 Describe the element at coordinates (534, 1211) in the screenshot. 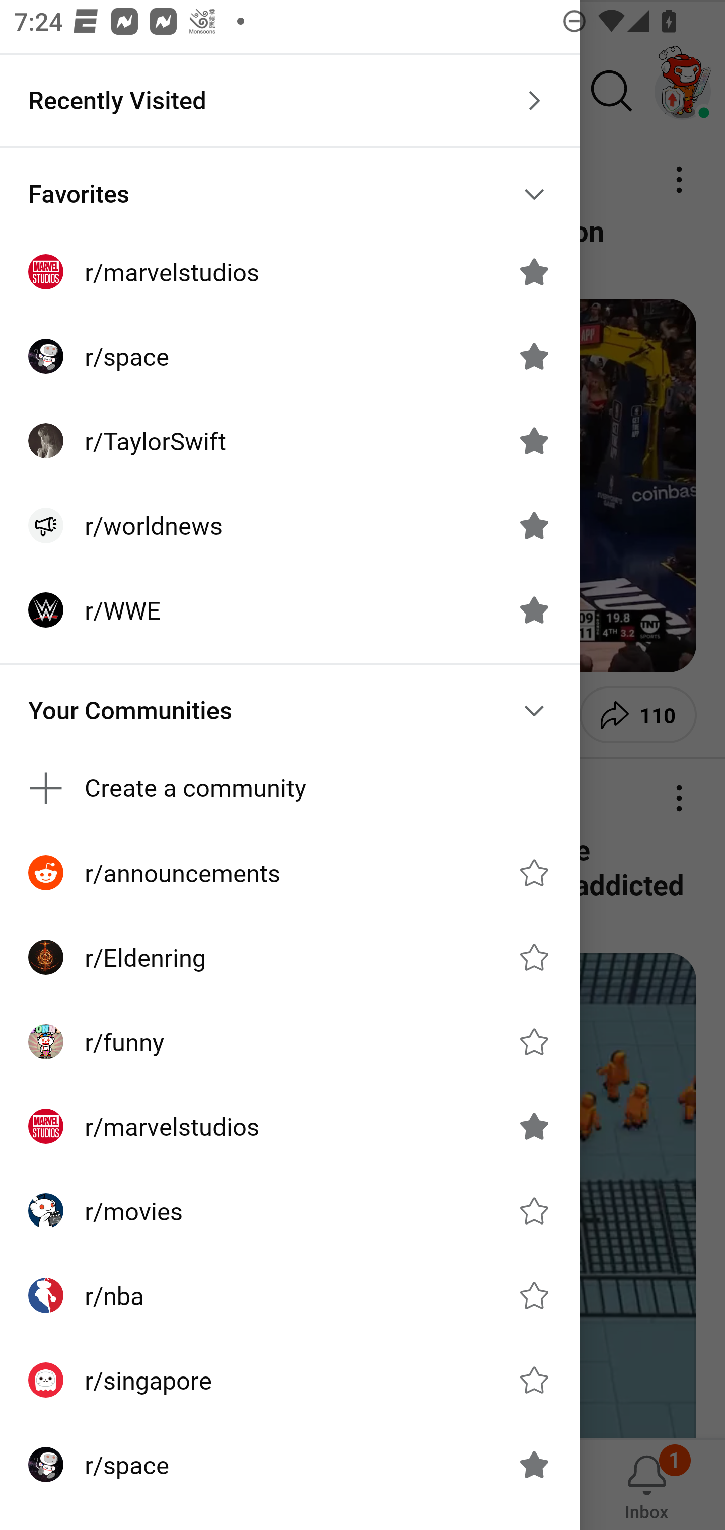

I see `Favorite r/movies` at that location.